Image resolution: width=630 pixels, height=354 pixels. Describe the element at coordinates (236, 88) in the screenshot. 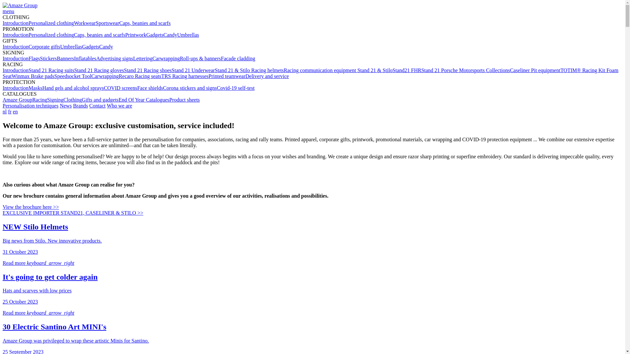

I see `Covid-19 self-test` at that location.